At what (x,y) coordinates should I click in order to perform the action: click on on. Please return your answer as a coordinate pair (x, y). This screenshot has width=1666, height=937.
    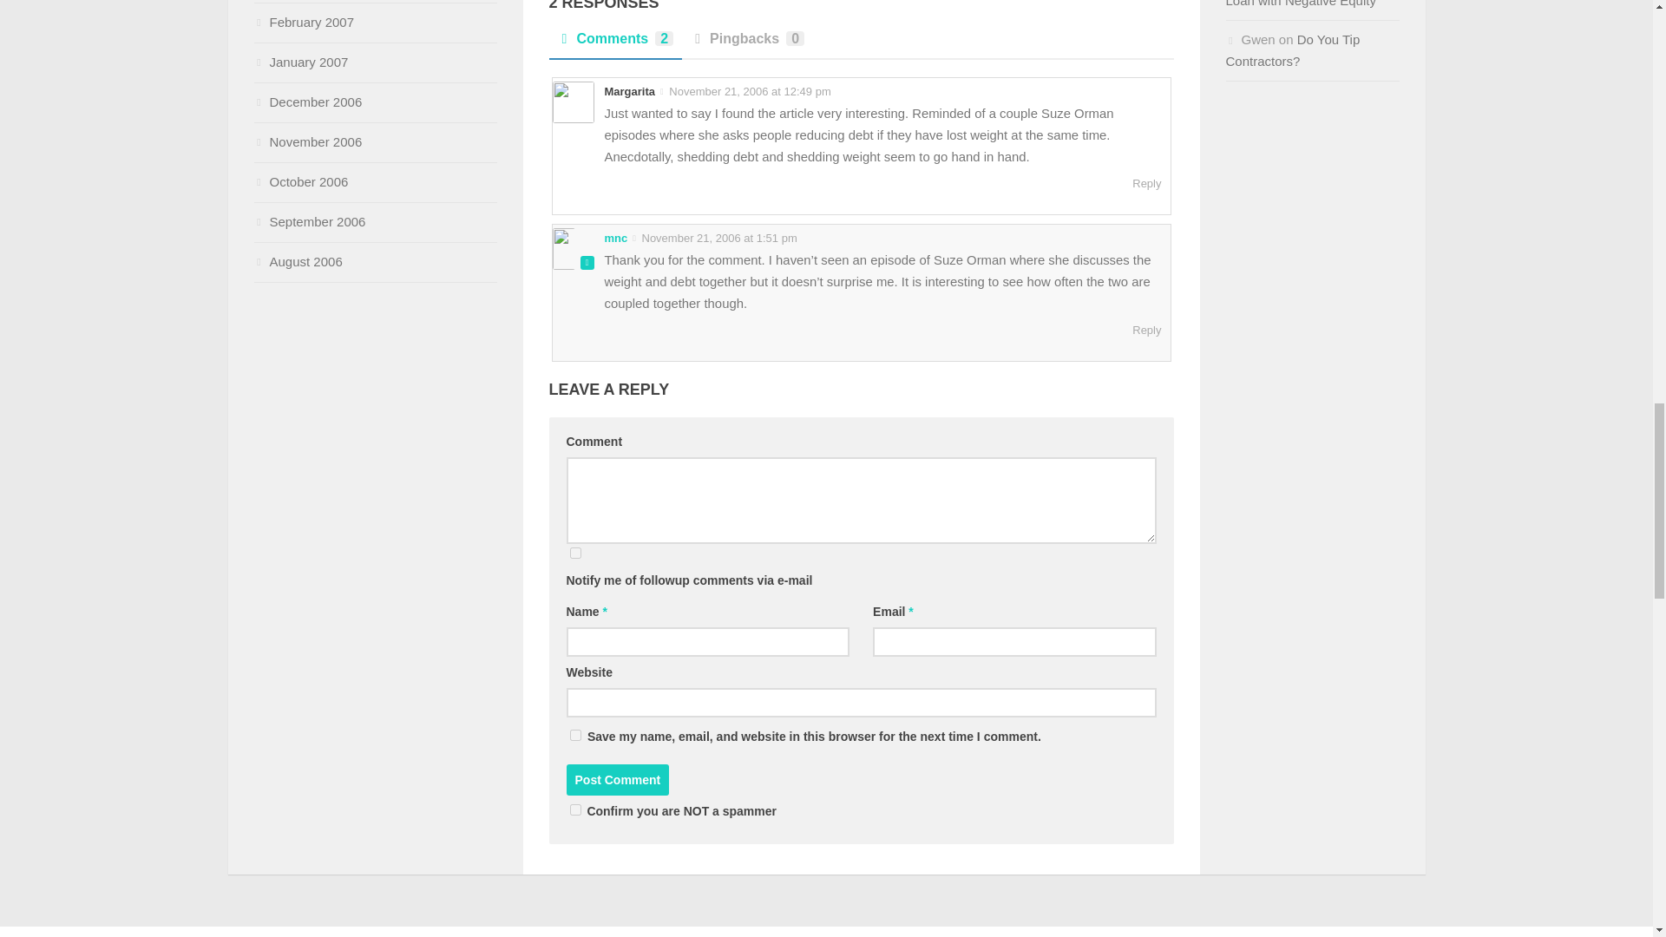
    Looking at the image, I should click on (574, 809).